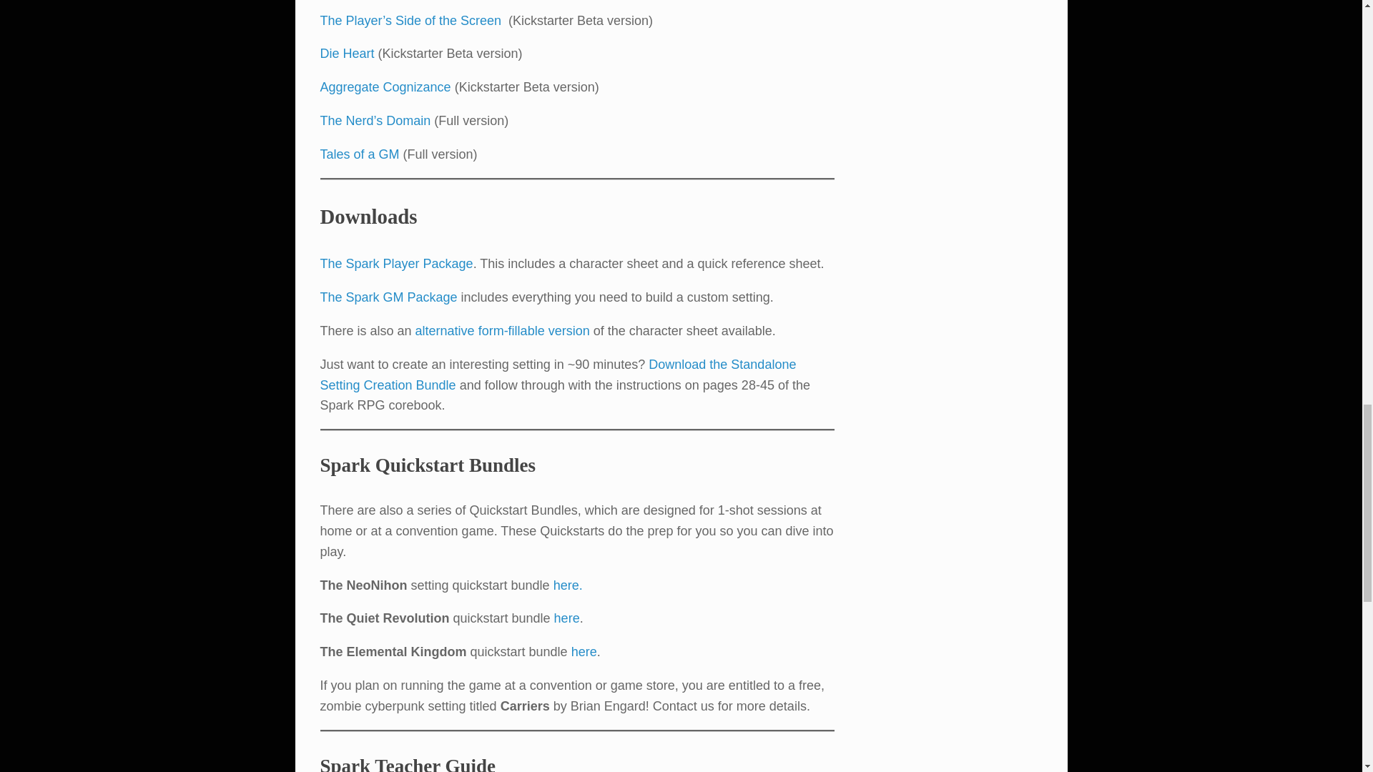 The image size is (1373, 772). What do you see at coordinates (359, 154) in the screenshot?
I see `Tales of a GM` at bounding box center [359, 154].